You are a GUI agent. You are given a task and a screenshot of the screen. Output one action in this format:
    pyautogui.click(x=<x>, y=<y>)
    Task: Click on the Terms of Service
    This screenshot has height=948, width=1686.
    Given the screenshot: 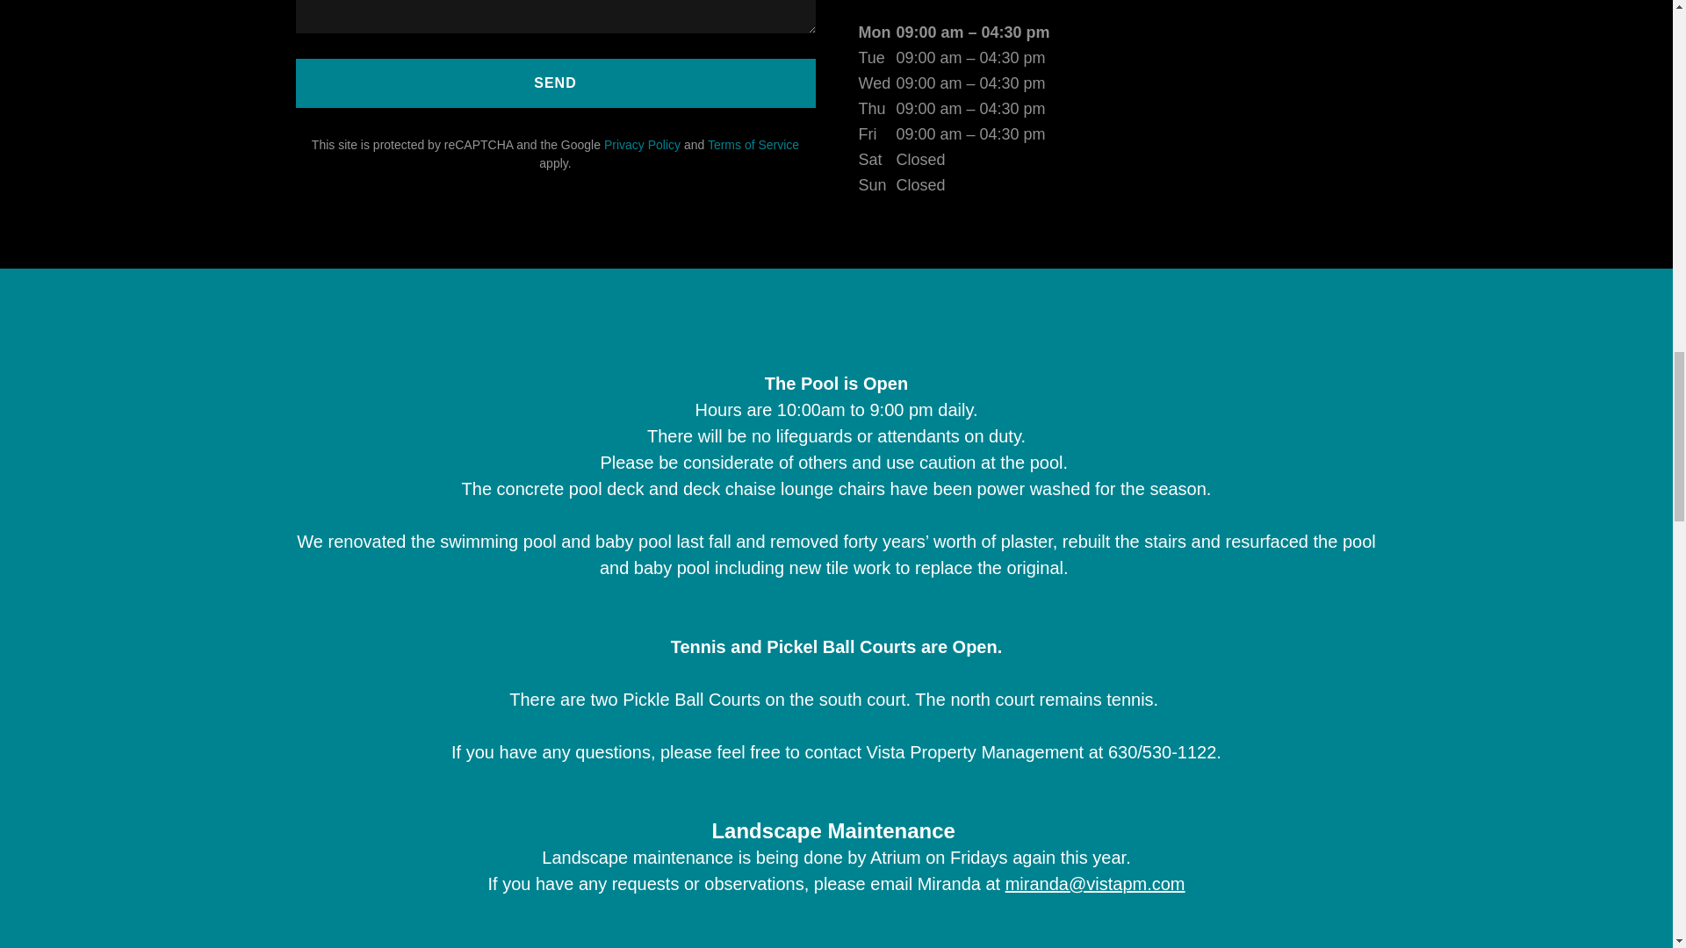 What is the action you would take?
    pyautogui.click(x=753, y=144)
    